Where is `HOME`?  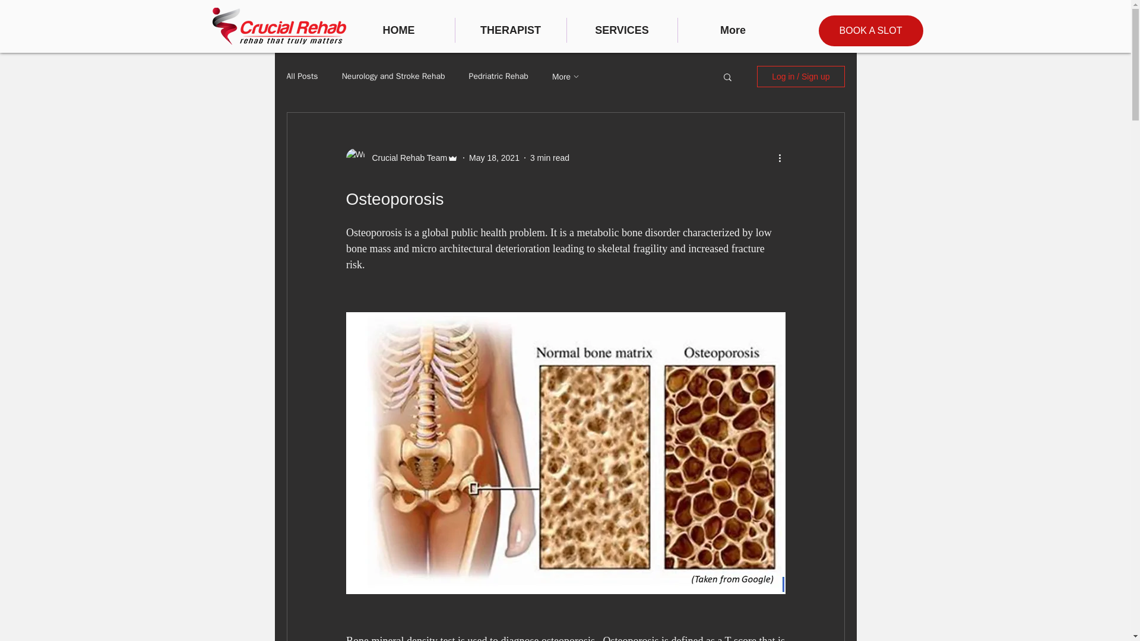
HOME is located at coordinates (399, 30).